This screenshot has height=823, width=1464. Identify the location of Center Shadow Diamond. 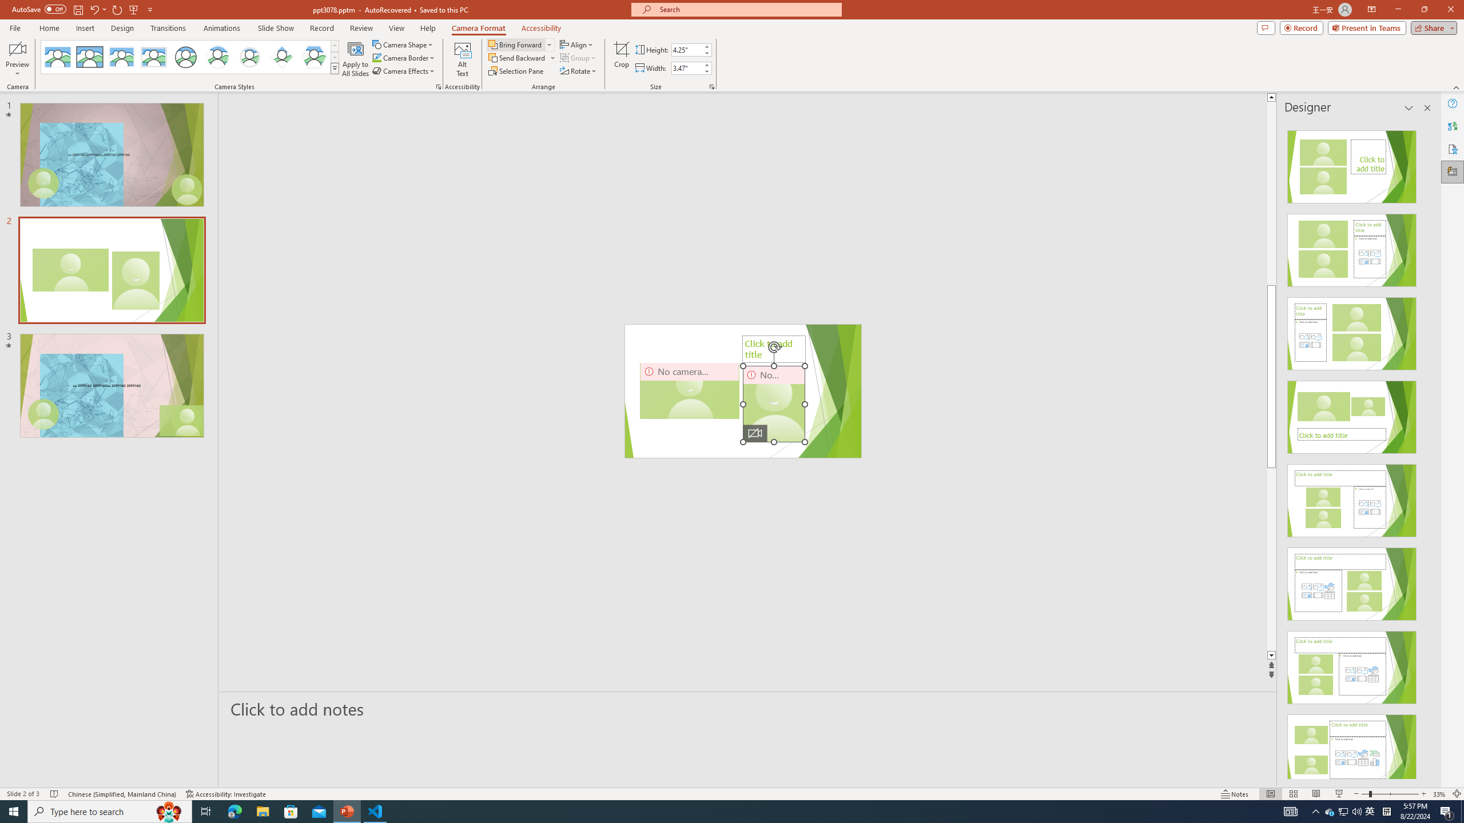
(283, 57).